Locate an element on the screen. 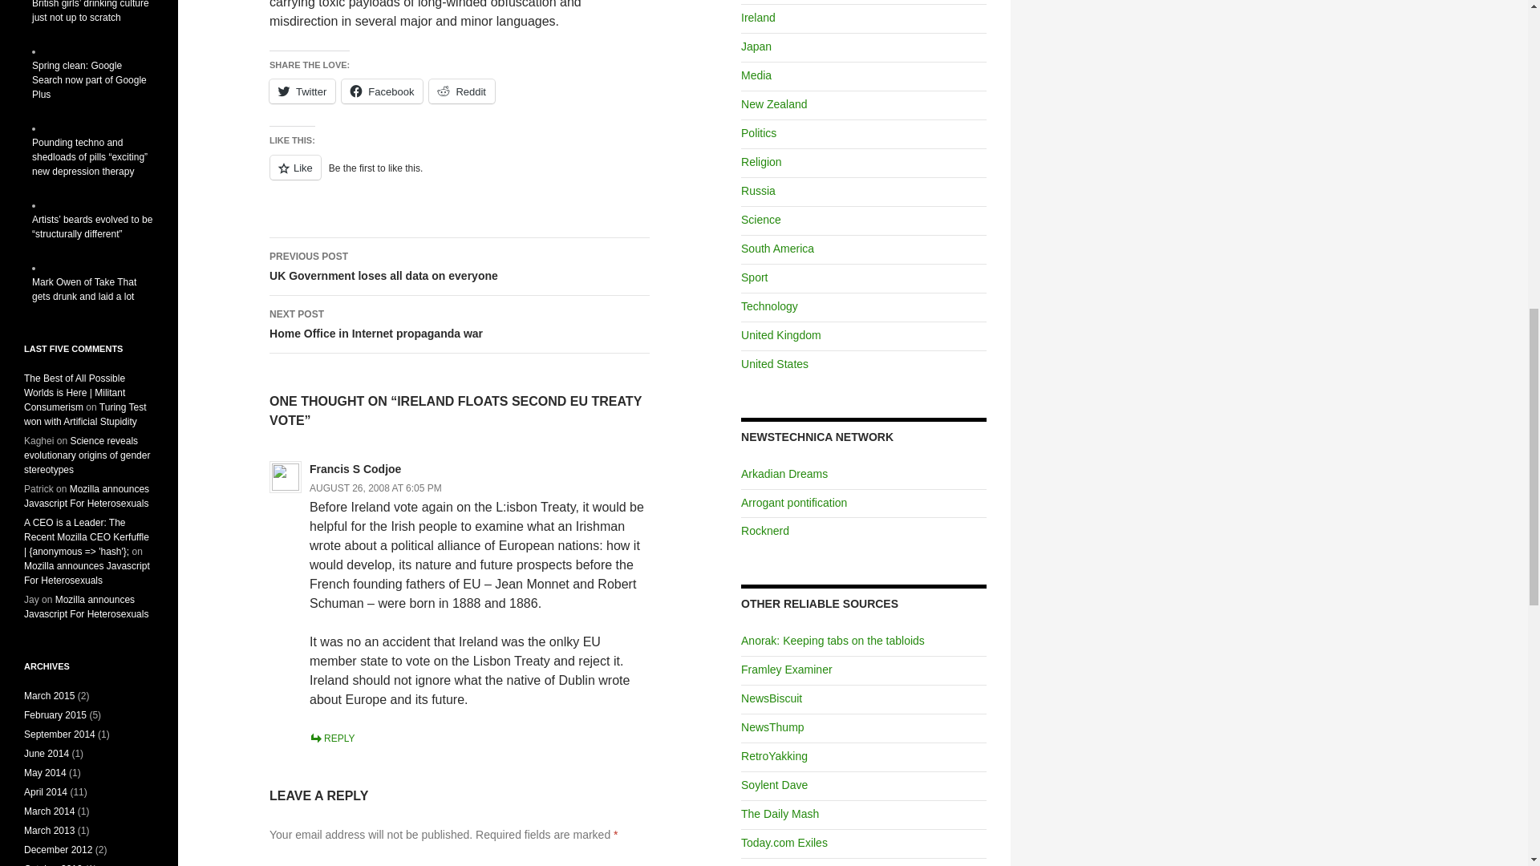  Click to share on Twitter is located at coordinates (462, 91).